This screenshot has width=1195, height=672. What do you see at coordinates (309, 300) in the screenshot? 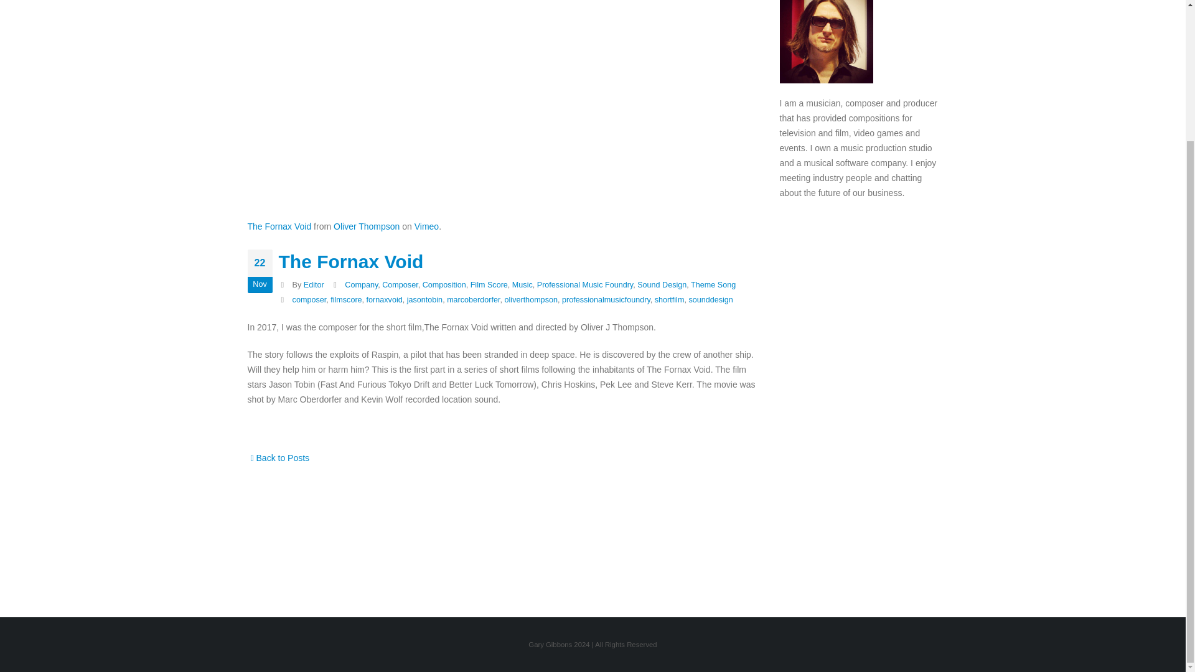
I see `composer` at bounding box center [309, 300].